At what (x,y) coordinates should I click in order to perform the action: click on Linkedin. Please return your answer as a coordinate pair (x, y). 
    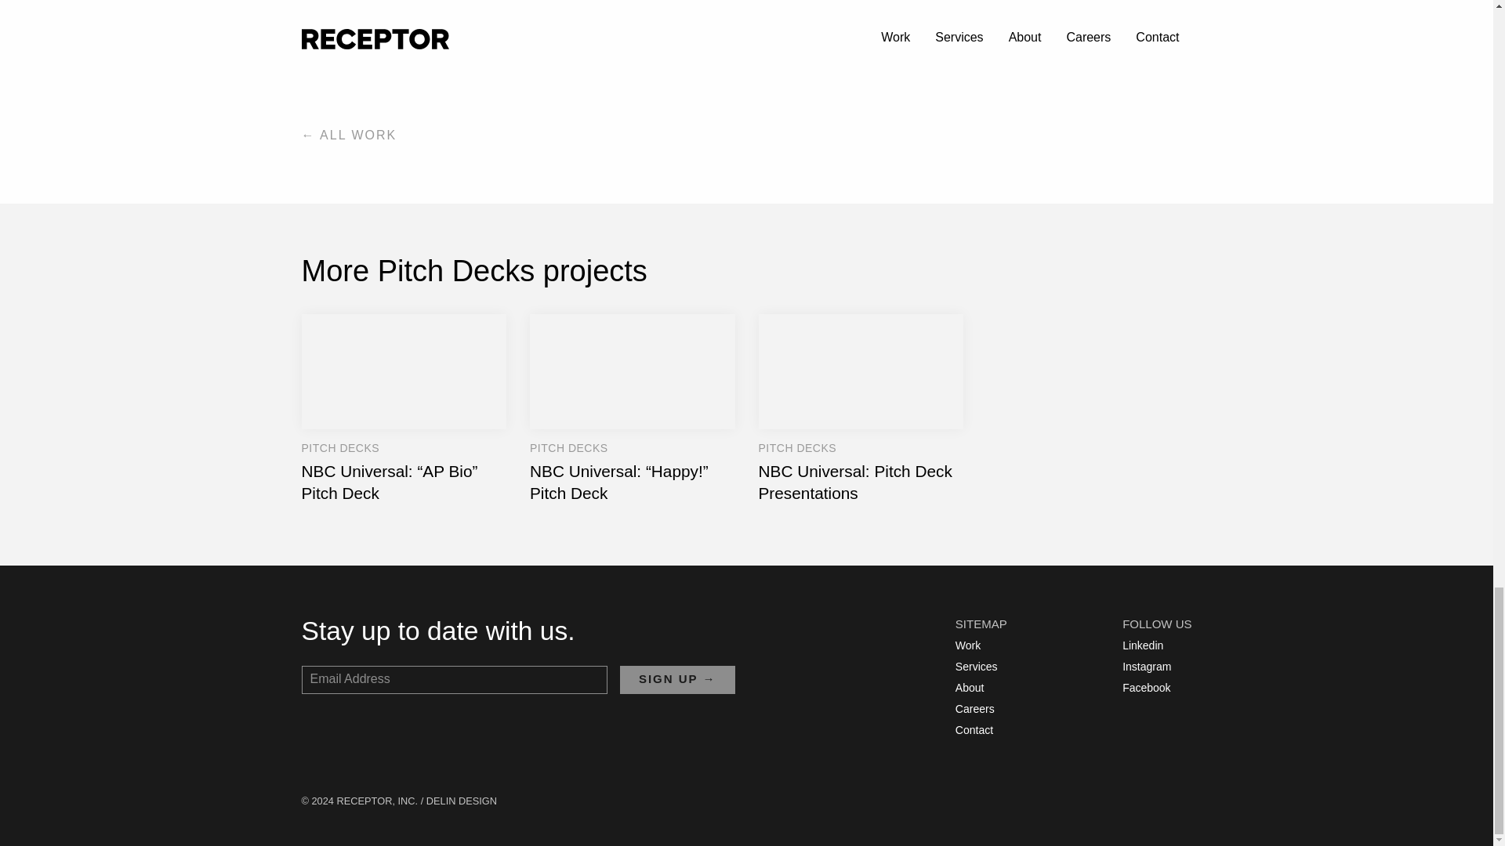
    Looking at the image, I should click on (1151, 645).